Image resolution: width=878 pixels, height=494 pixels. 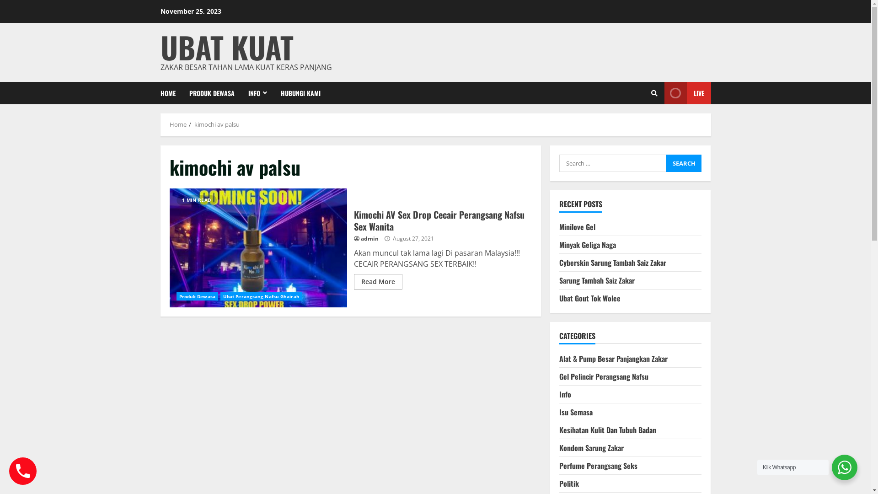 I want to click on PRODUK DEWASA, so click(x=211, y=93).